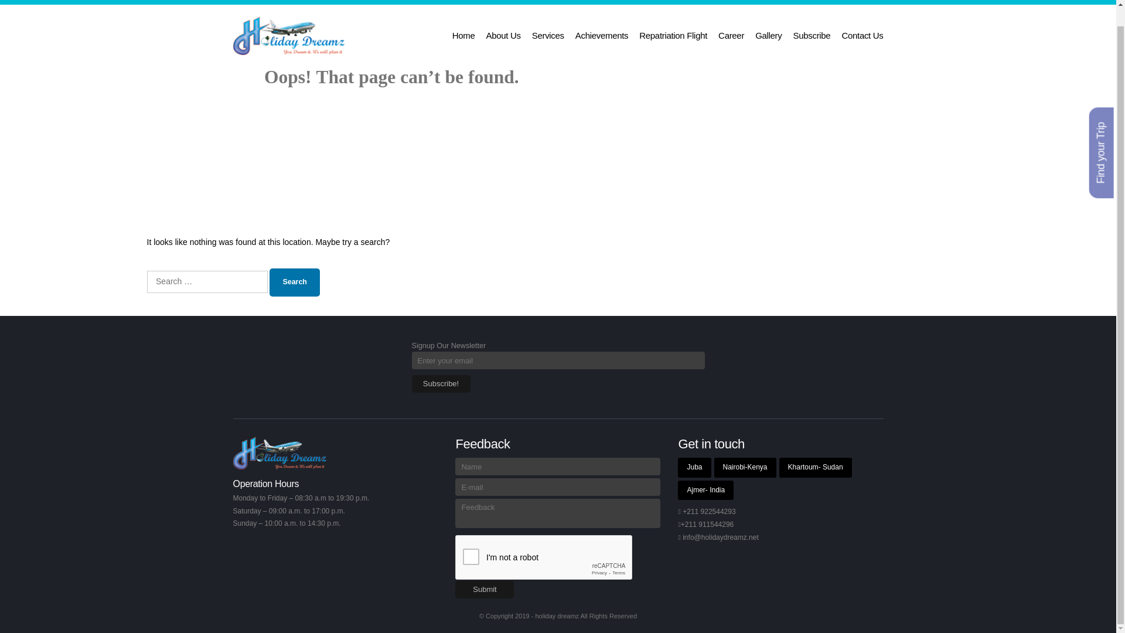  I want to click on reCAPTCHA, so click(544, 558).